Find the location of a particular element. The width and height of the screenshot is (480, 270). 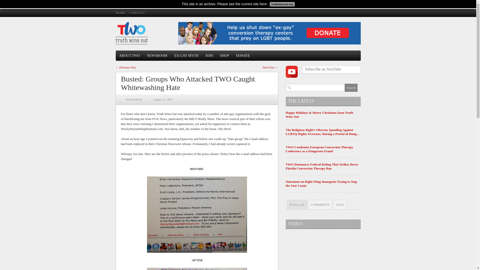

CONTACT is located at coordinates (137, 12).